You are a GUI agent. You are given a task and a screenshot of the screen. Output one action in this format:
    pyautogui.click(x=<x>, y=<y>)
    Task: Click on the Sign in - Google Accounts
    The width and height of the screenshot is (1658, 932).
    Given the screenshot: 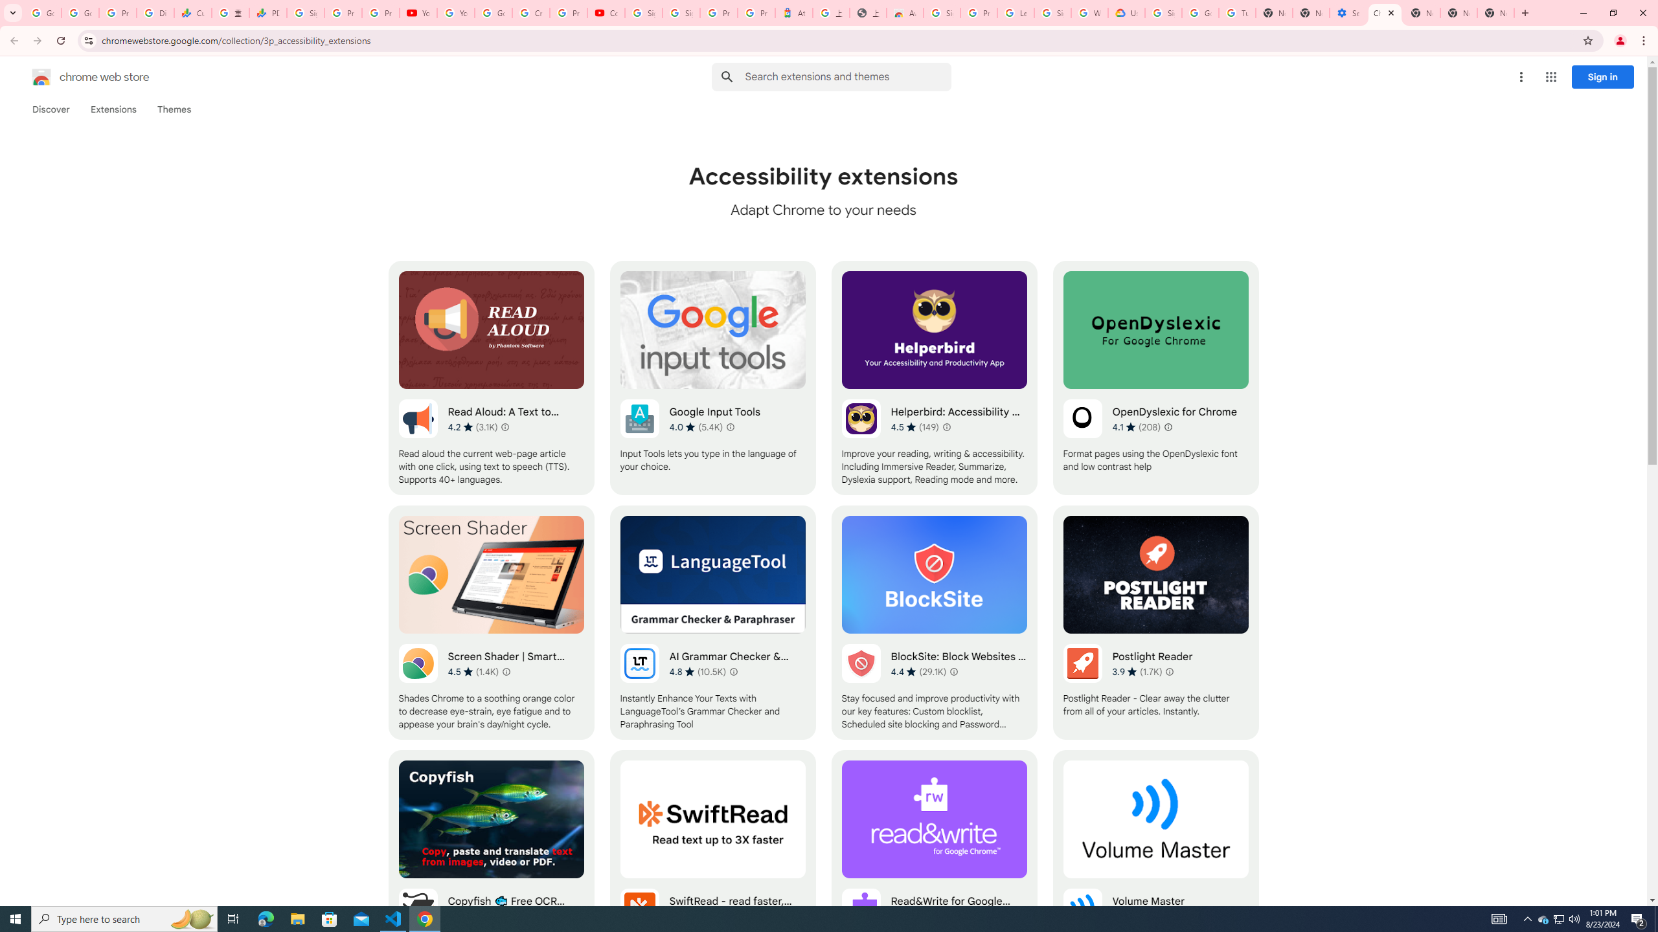 What is the action you would take?
    pyautogui.click(x=1163, y=13)
    